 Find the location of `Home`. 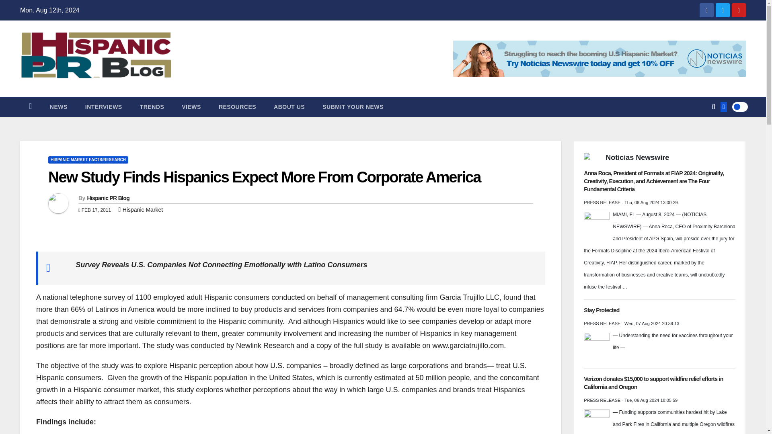

Home is located at coordinates (30, 106).